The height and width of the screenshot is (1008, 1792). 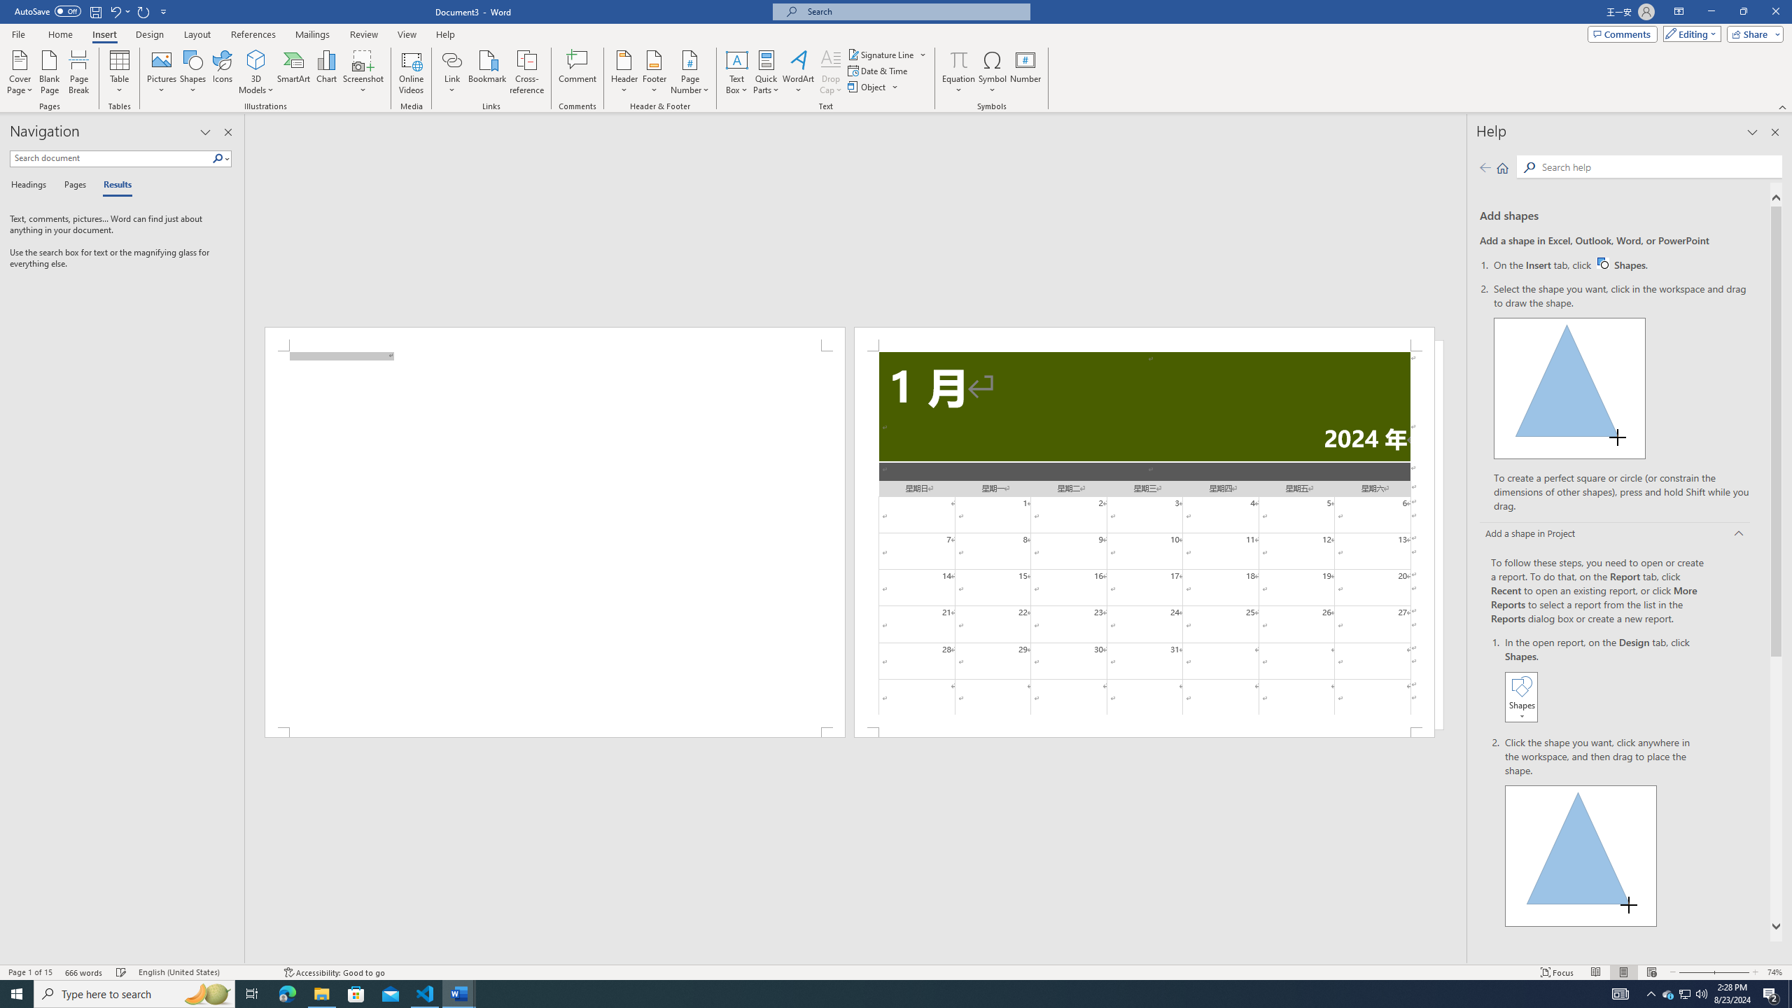 What do you see at coordinates (1623, 265) in the screenshot?
I see `Chart...` at bounding box center [1623, 265].